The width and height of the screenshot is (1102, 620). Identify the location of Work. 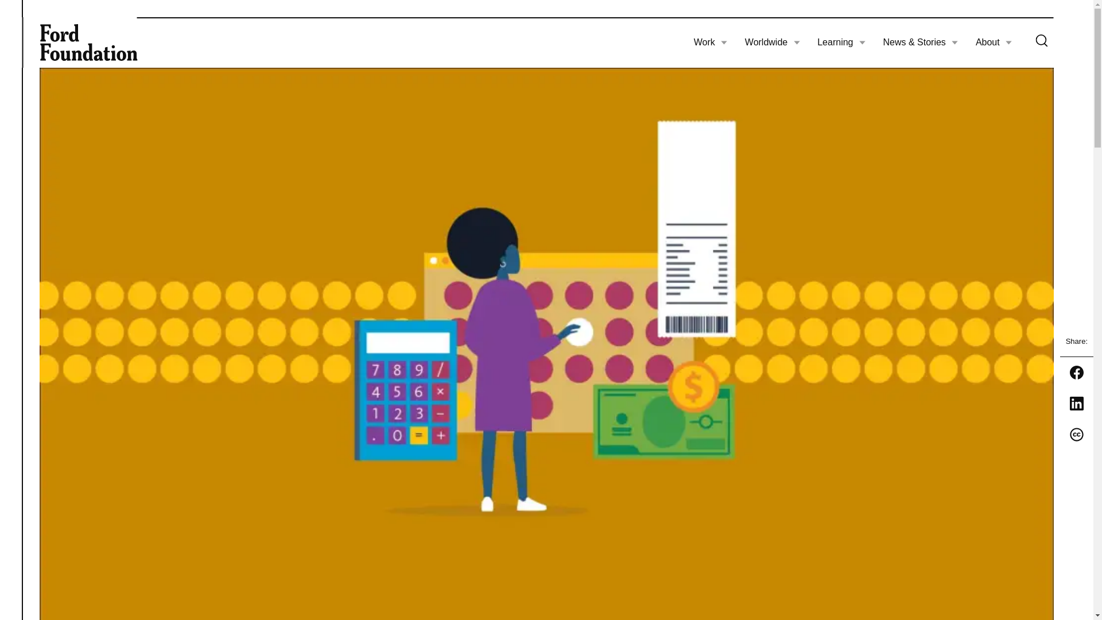
(711, 42).